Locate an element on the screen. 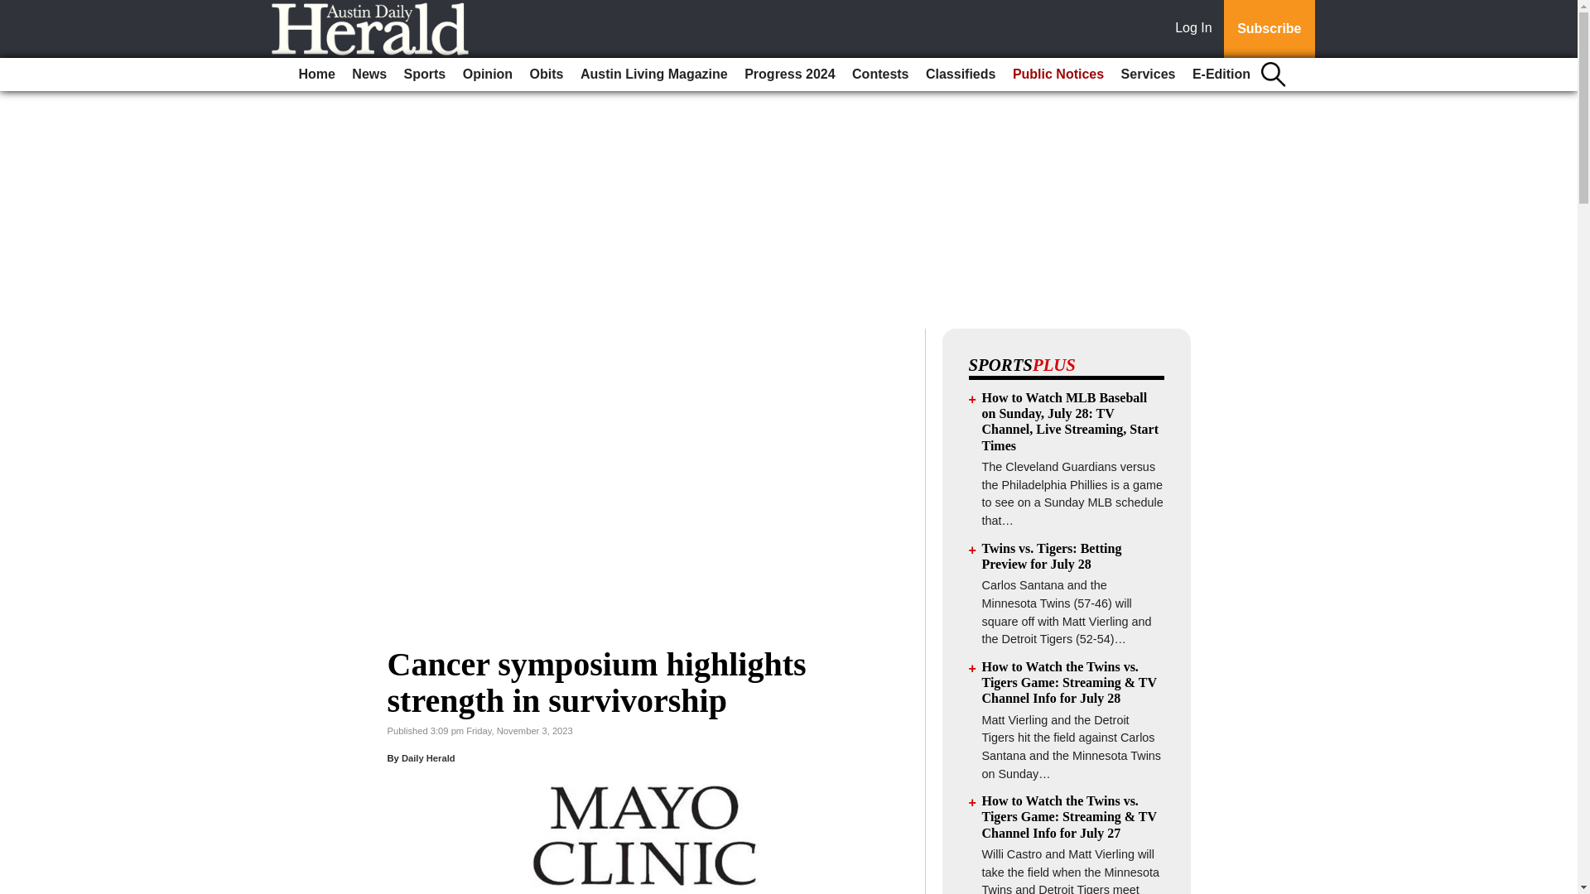 The width and height of the screenshot is (1590, 894). Subscribe is located at coordinates (1269, 29).